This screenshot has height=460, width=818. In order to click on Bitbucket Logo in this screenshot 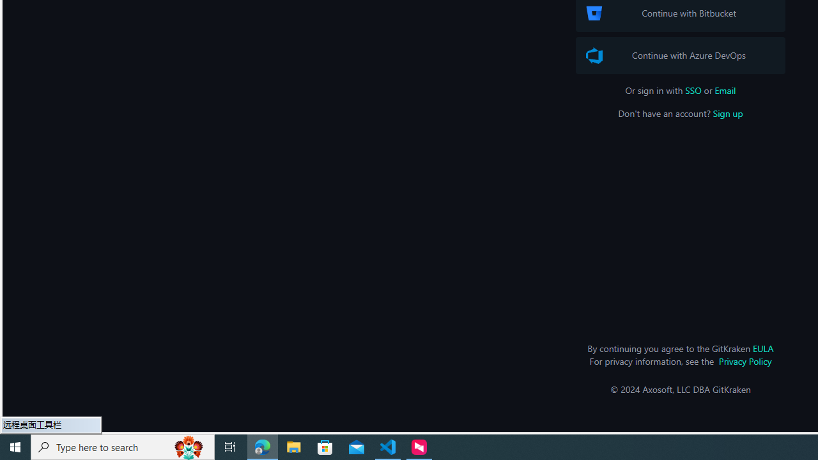, I will do `click(594, 13)`.